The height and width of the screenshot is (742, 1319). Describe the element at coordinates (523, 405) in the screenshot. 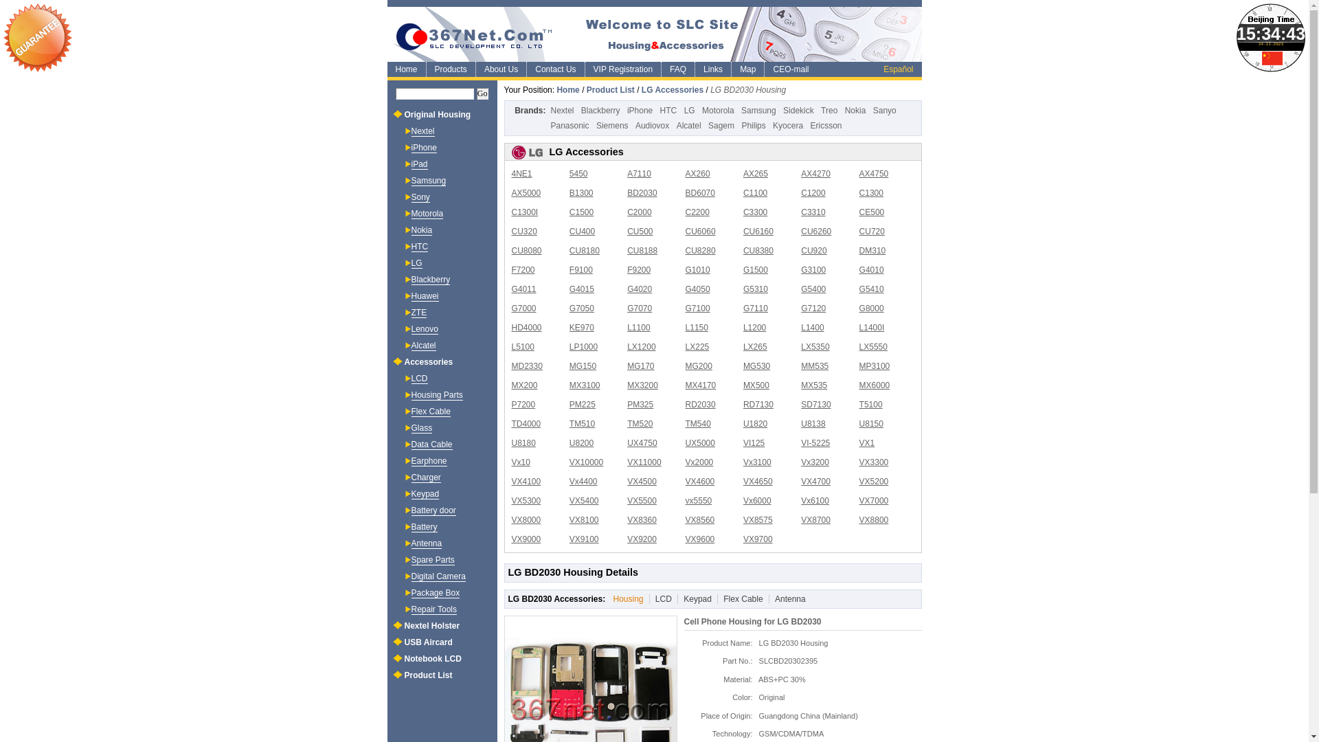

I see `P7200` at that location.